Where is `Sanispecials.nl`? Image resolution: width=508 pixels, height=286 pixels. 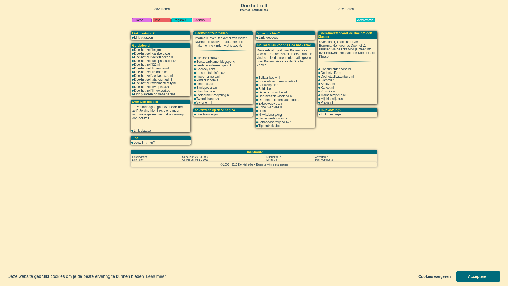 Sanispecials.nl is located at coordinates (207, 88).